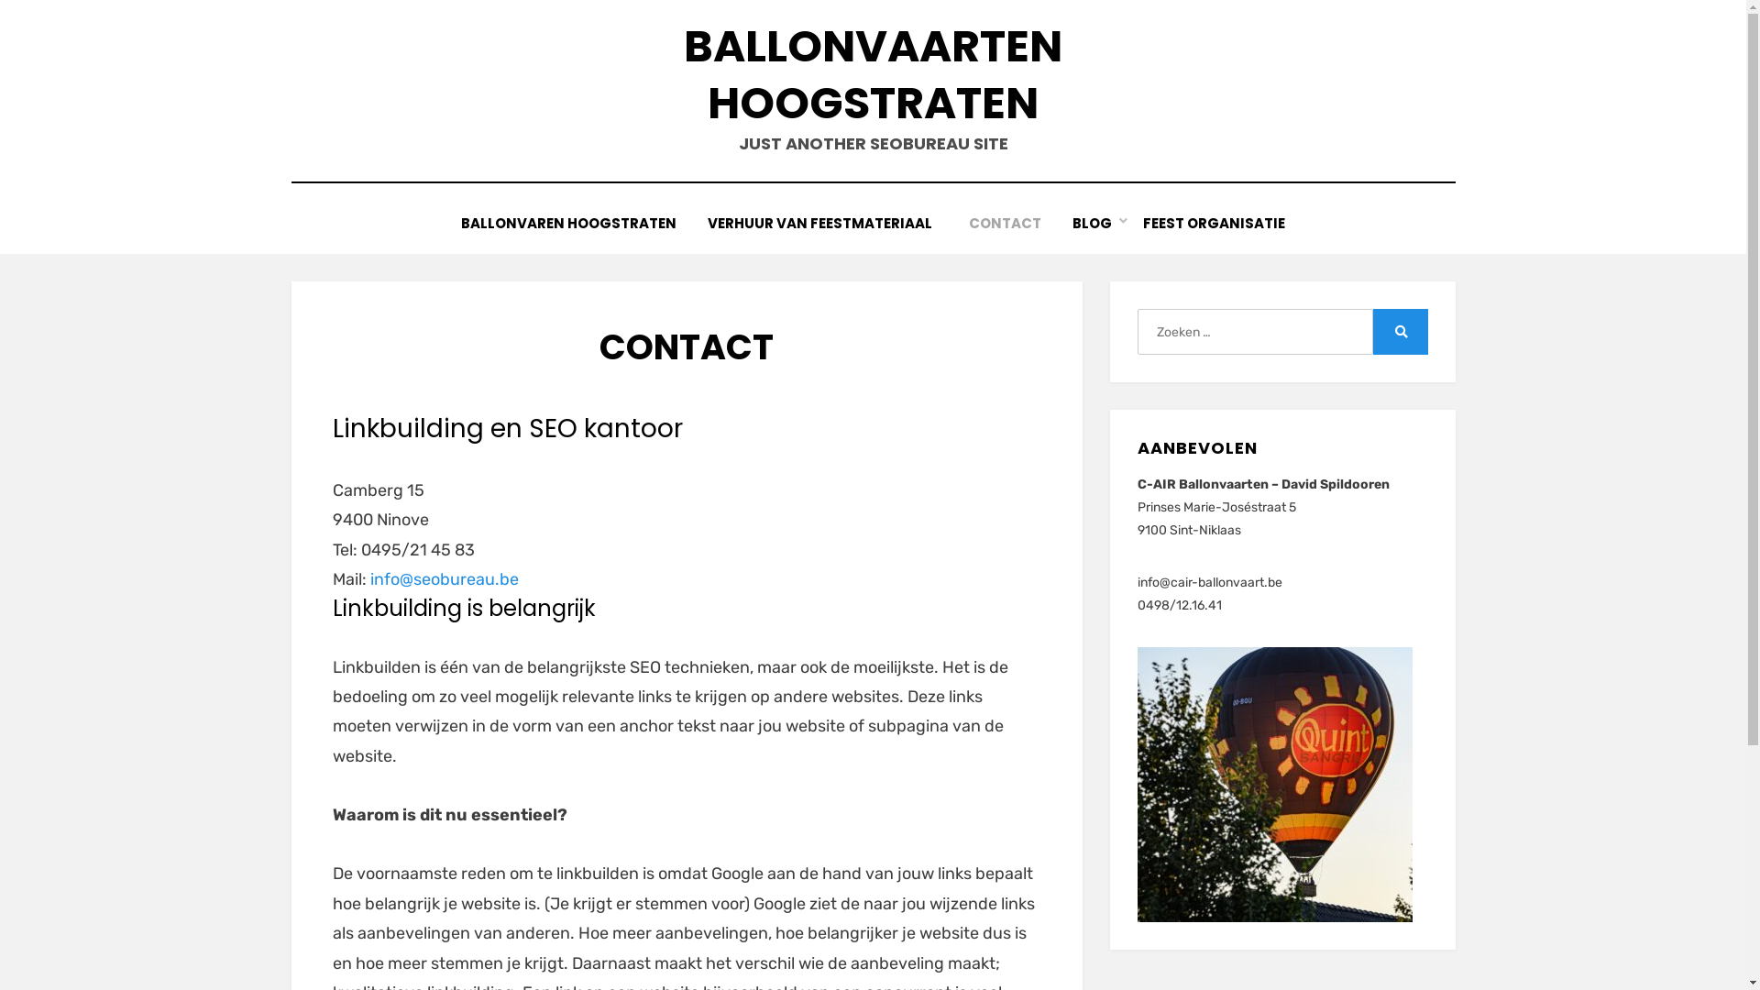  I want to click on BALLONVAREN HOOGSTRATEN, so click(568, 224).